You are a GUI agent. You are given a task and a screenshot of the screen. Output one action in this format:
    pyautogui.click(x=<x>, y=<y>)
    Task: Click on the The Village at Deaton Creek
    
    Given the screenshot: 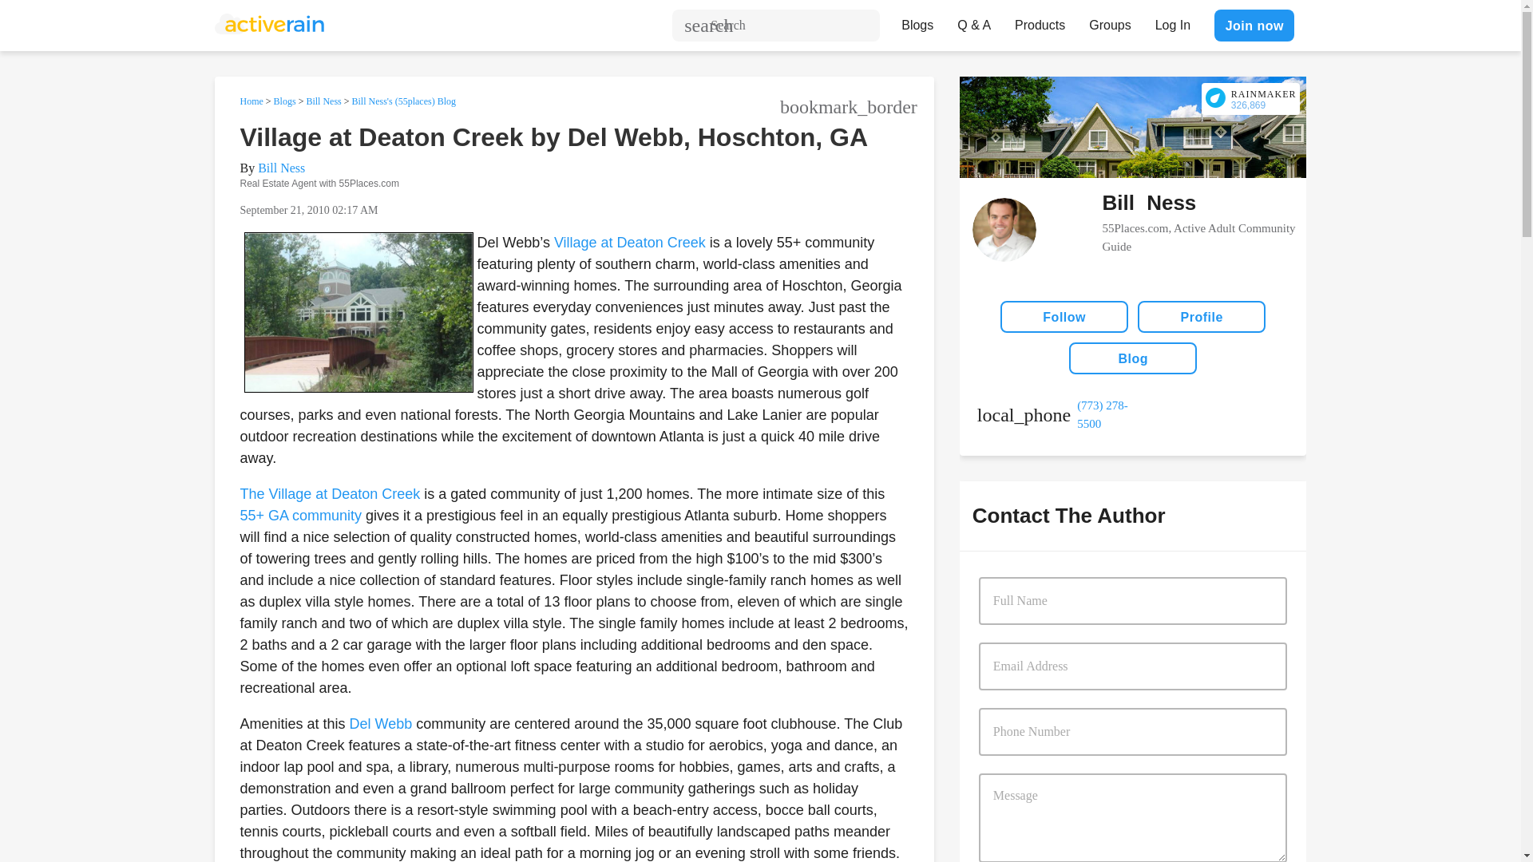 What is the action you would take?
    pyautogui.click(x=329, y=493)
    